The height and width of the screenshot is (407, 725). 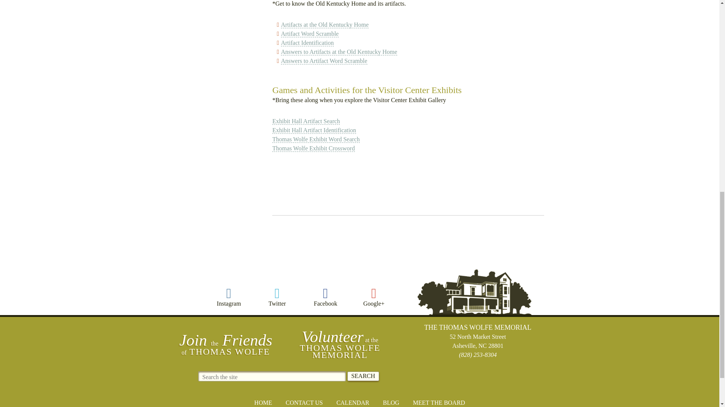 What do you see at coordinates (325, 297) in the screenshot?
I see `Check out the Thomas Wolfe Memorial on Facebook` at bounding box center [325, 297].